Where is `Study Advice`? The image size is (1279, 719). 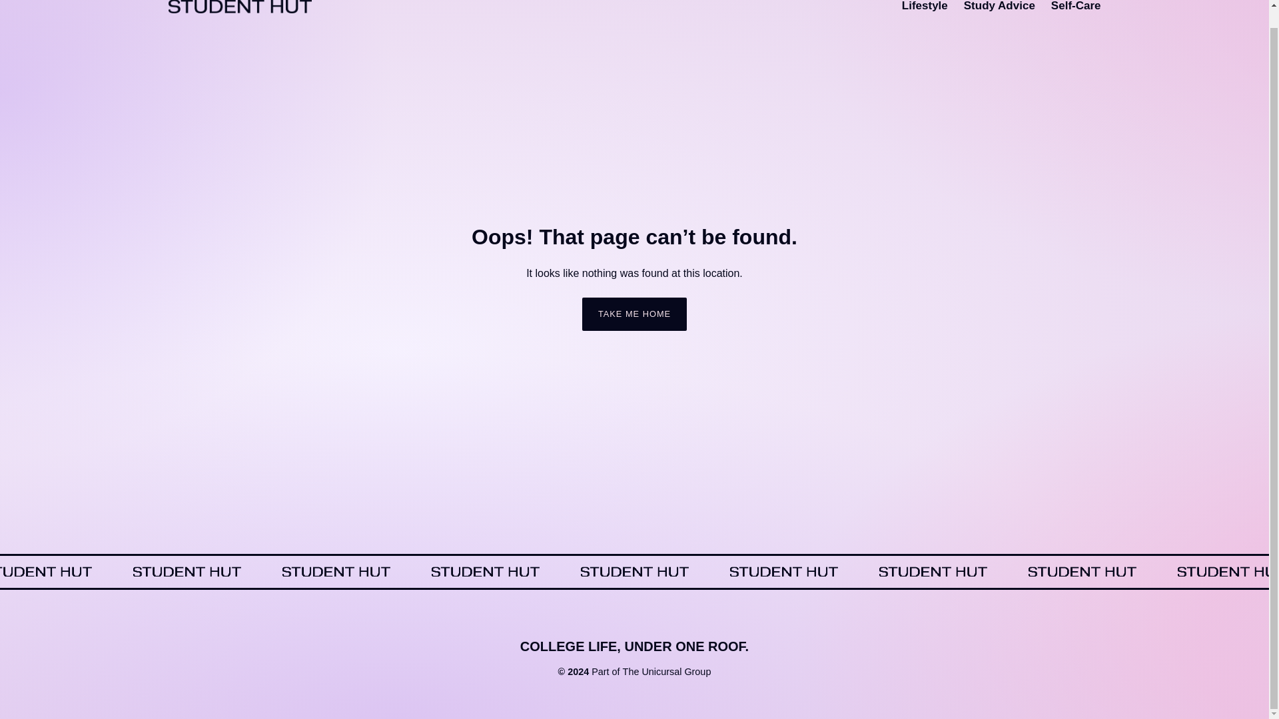
Study Advice is located at coordinates (999, 7).